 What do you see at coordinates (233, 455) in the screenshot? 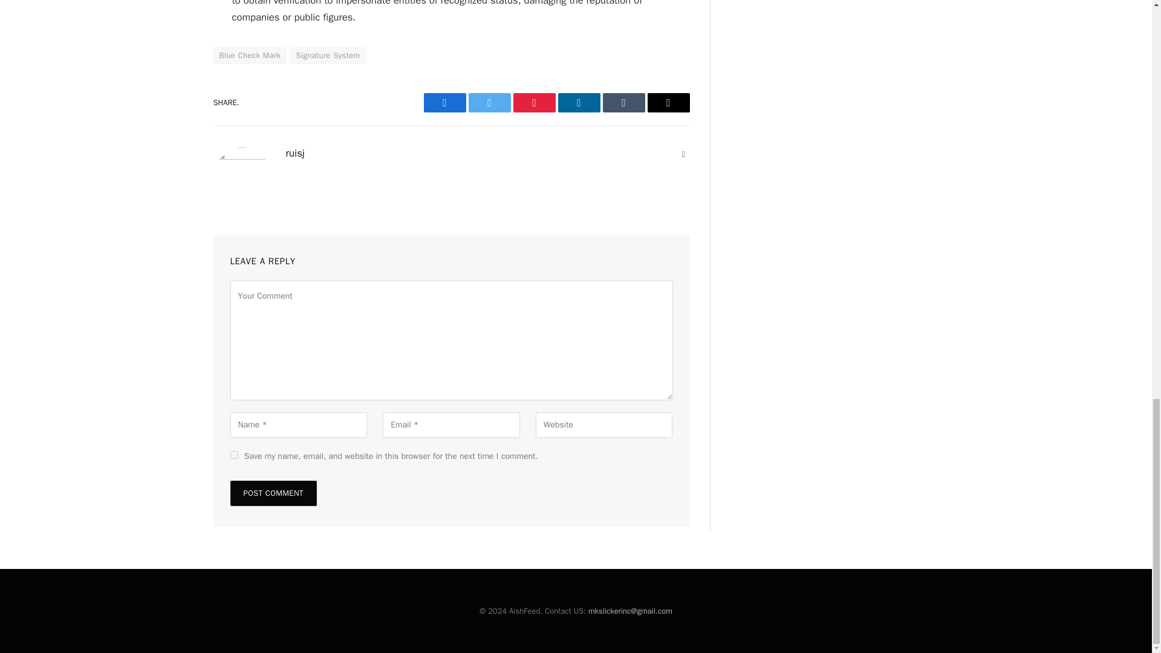
I see `yes` at bounding box center [233, 455].